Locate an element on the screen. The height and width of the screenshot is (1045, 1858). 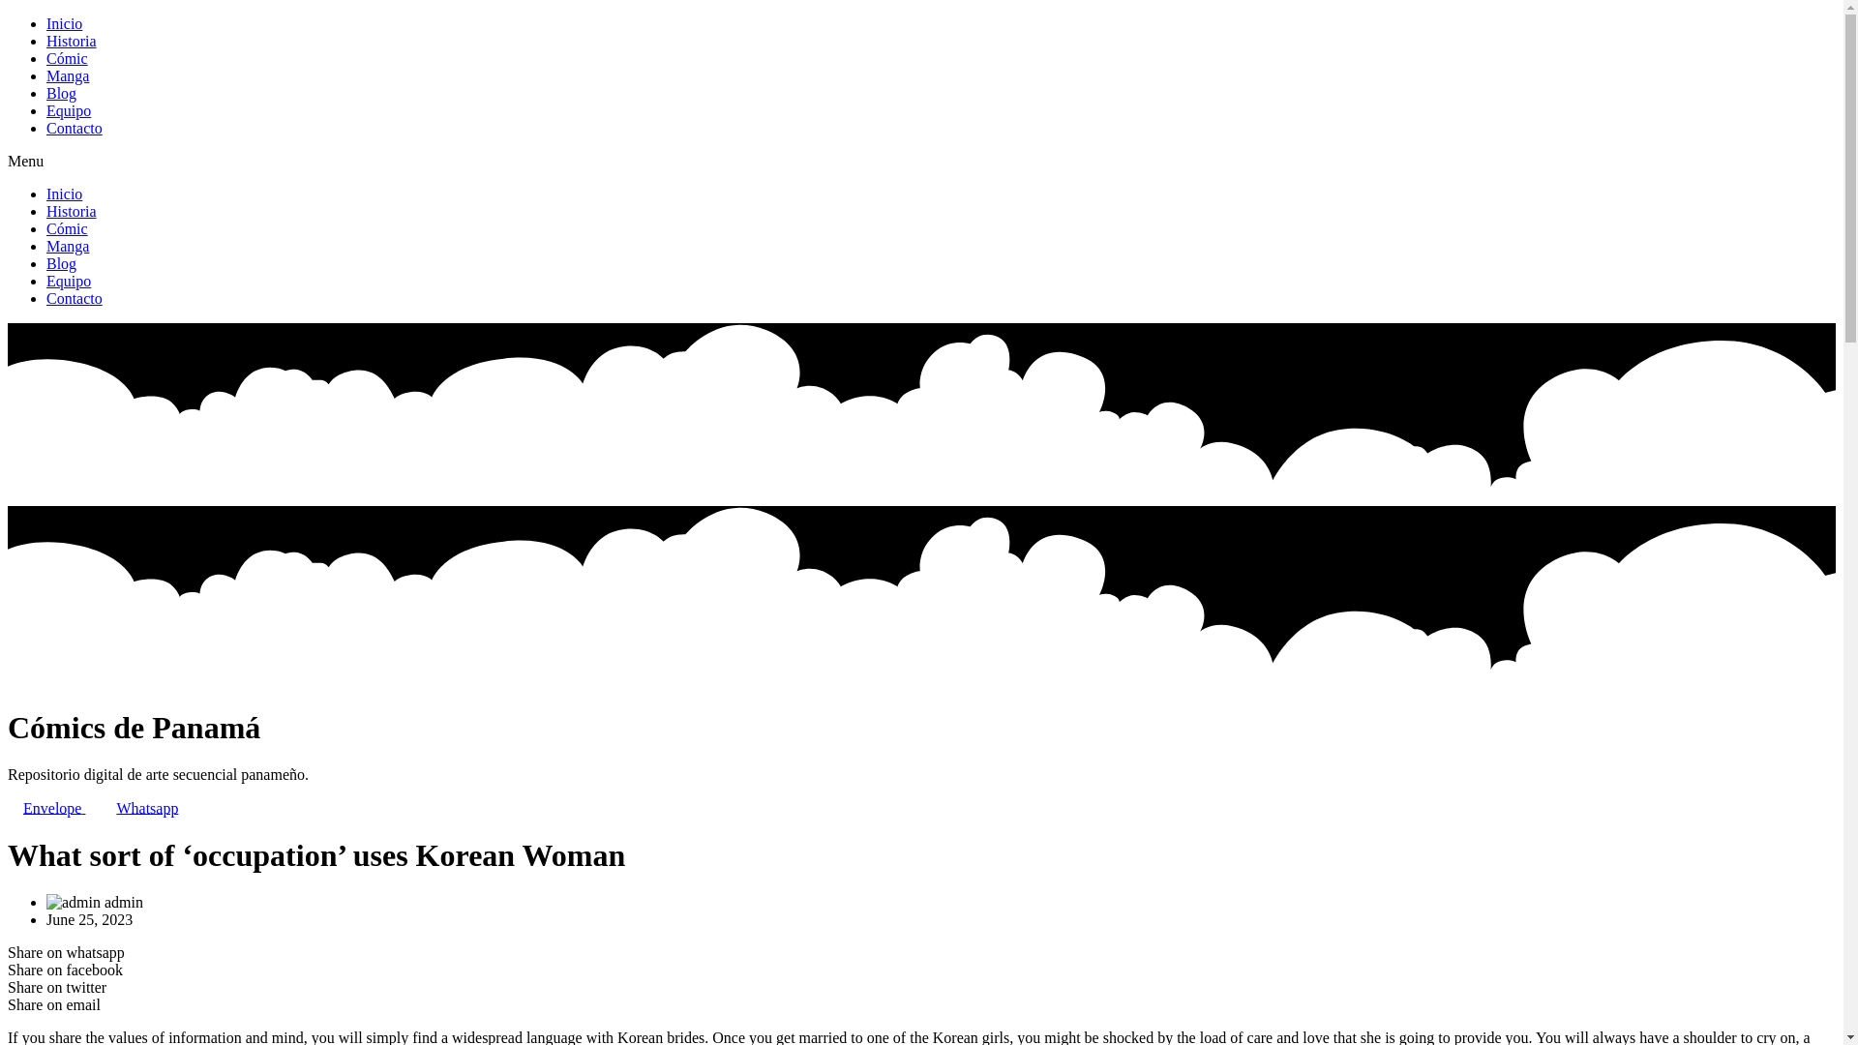
Whatsapp is located at coordinates (146, 809).